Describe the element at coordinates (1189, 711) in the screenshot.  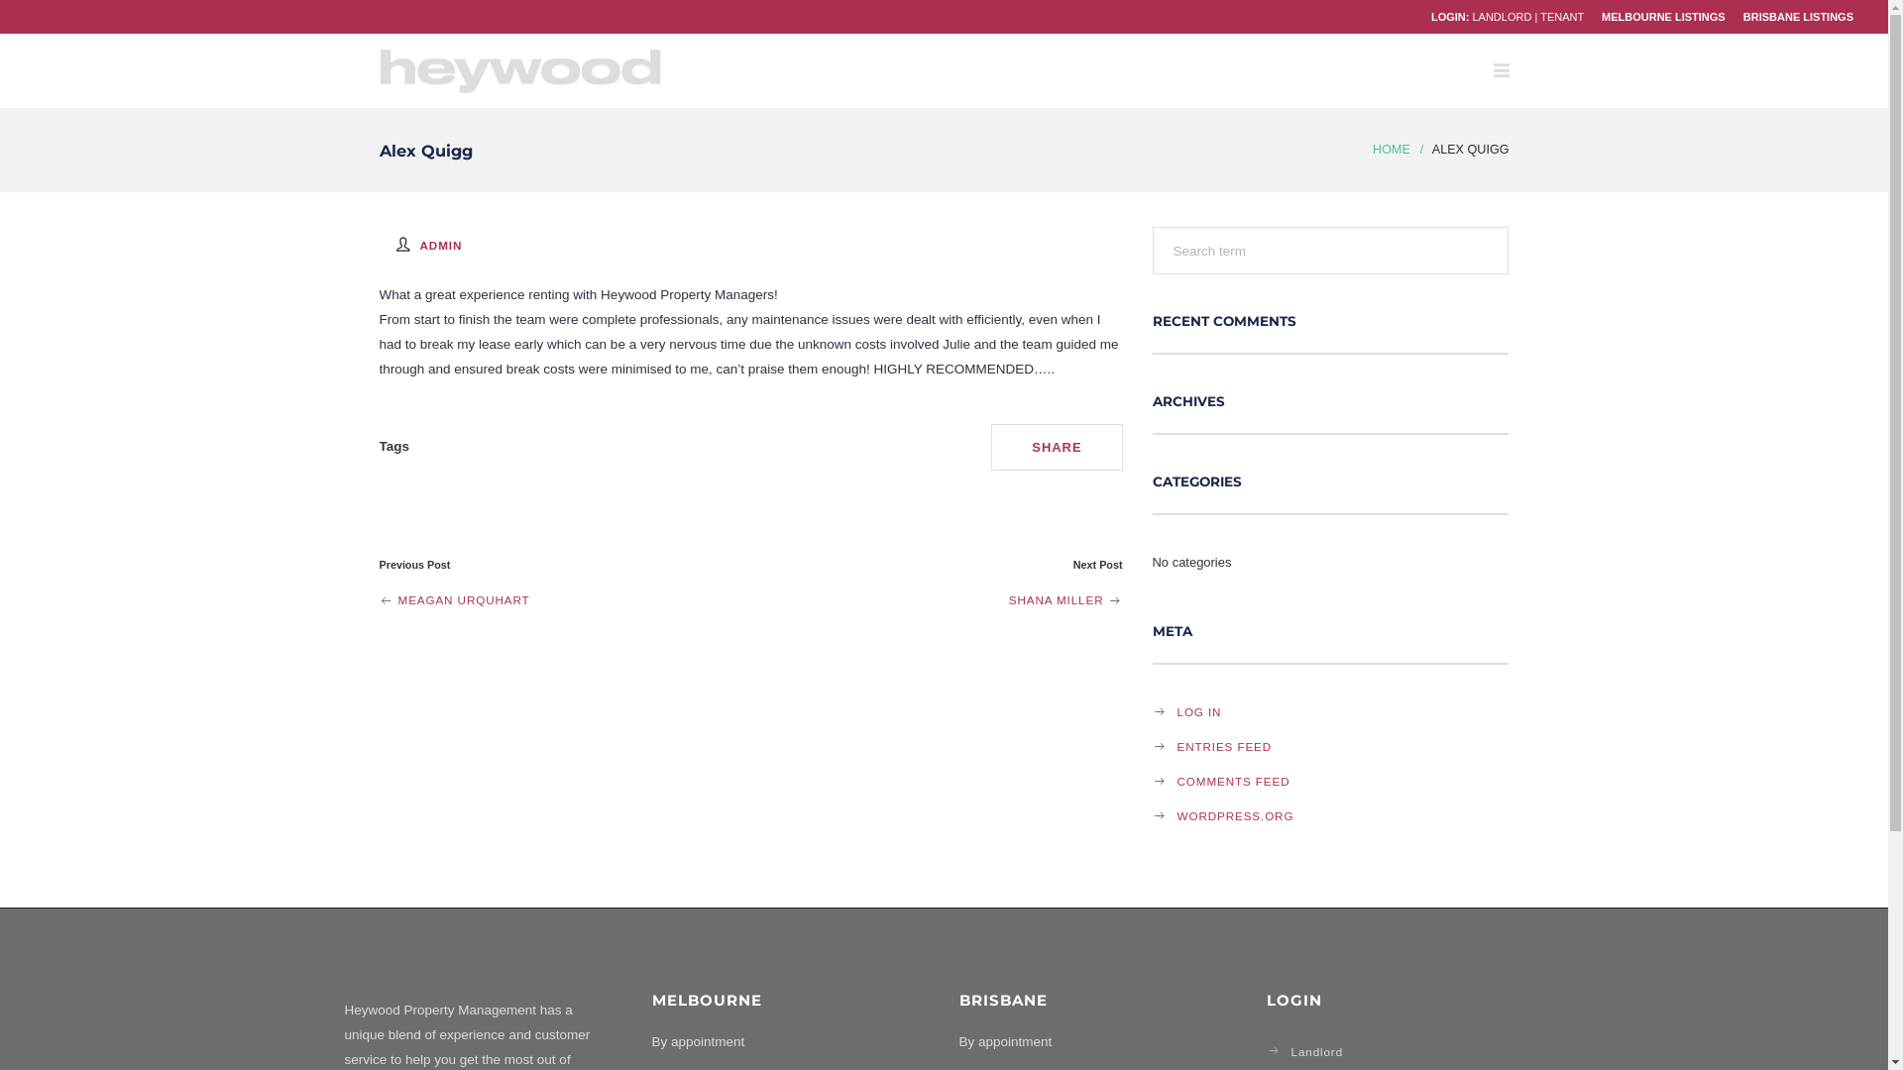
I see `LOG IN` at that location.